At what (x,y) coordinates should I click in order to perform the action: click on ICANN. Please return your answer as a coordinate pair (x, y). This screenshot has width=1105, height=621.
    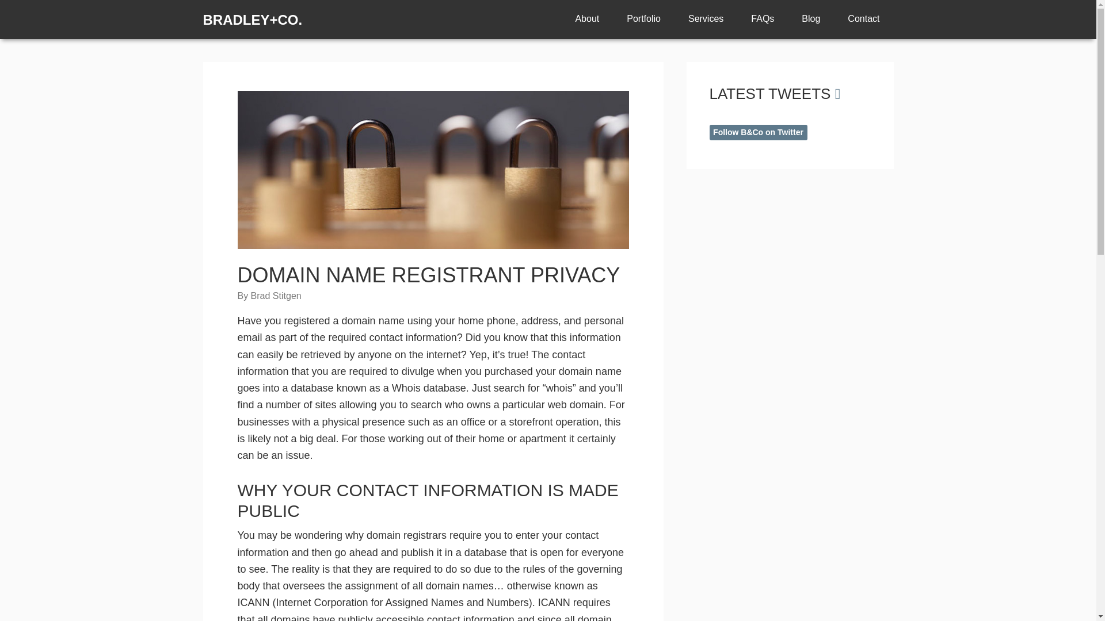
    Looking at the image, I should click on (253, 603).